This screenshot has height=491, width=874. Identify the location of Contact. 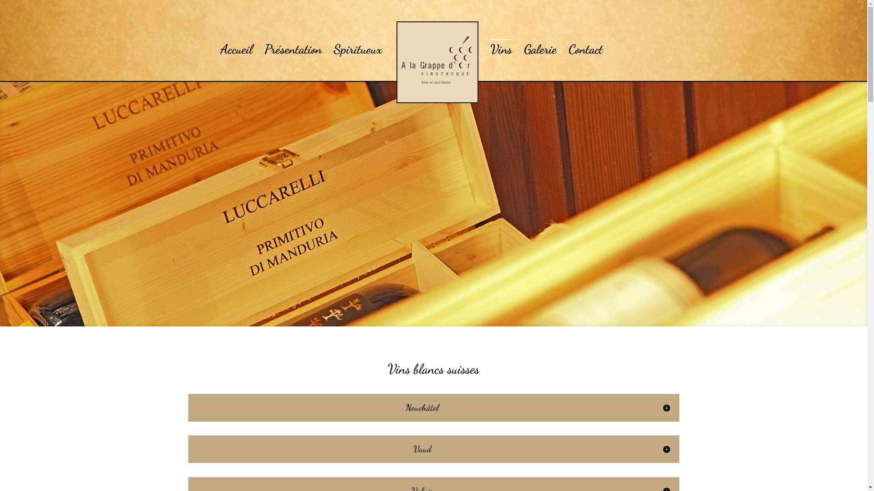
(585, 49).